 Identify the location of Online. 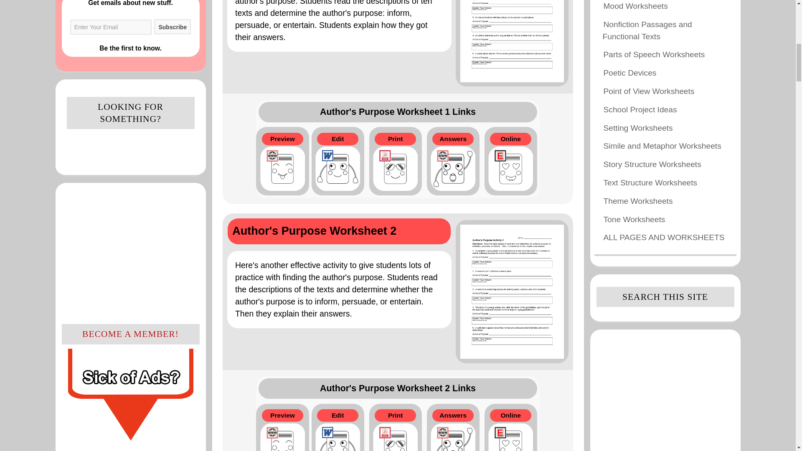
(510, 161).